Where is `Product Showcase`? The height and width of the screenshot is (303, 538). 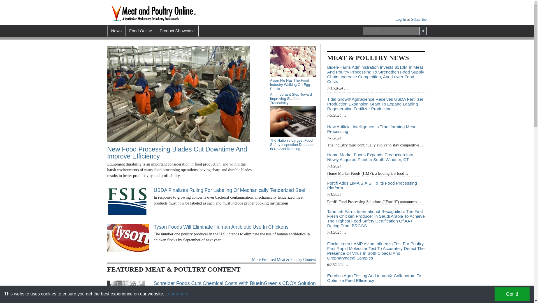 Product Showcase is located at coordinates (177, 31).